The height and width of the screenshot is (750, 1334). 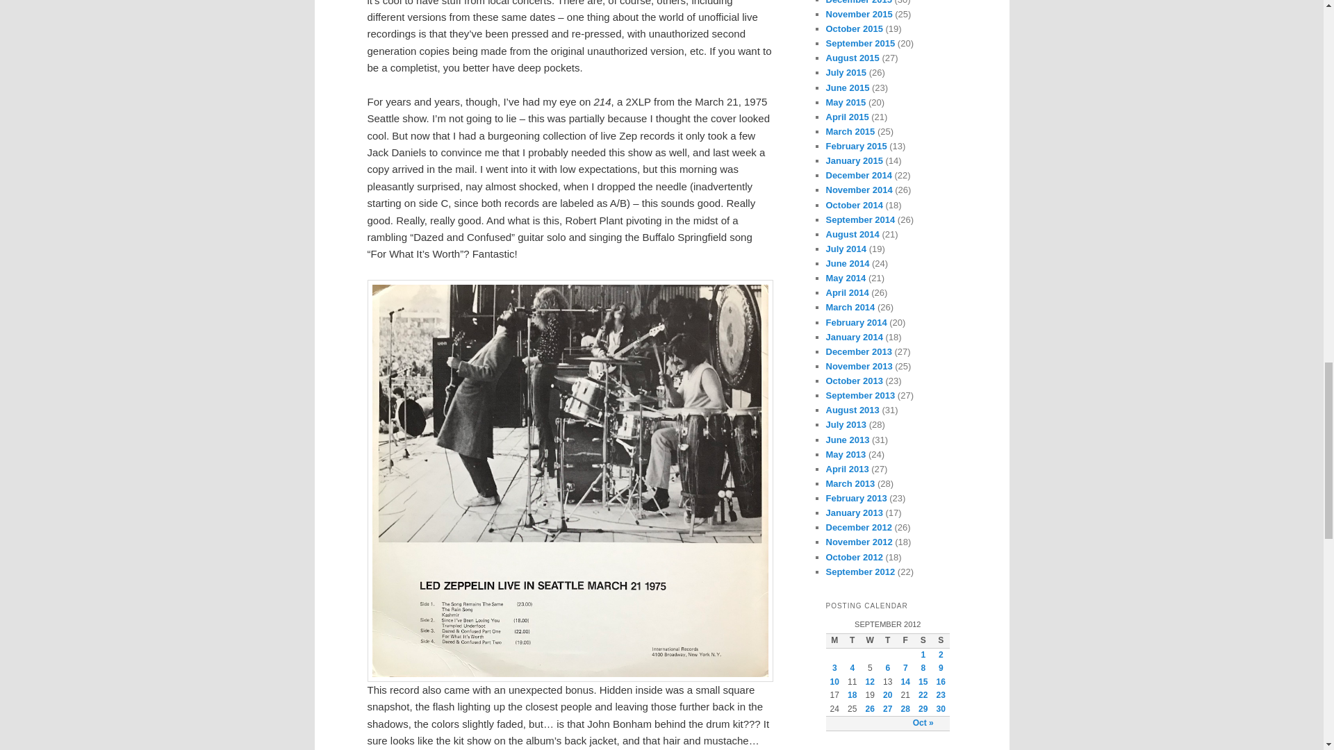 I want to click on Thursday, so click(x=888, y=640).